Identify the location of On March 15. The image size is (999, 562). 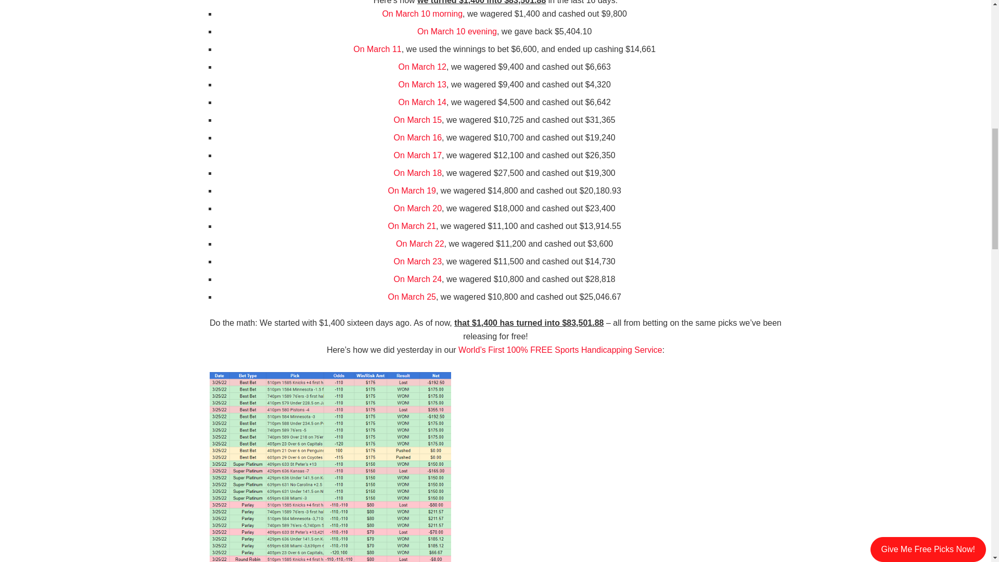
(417, 120).